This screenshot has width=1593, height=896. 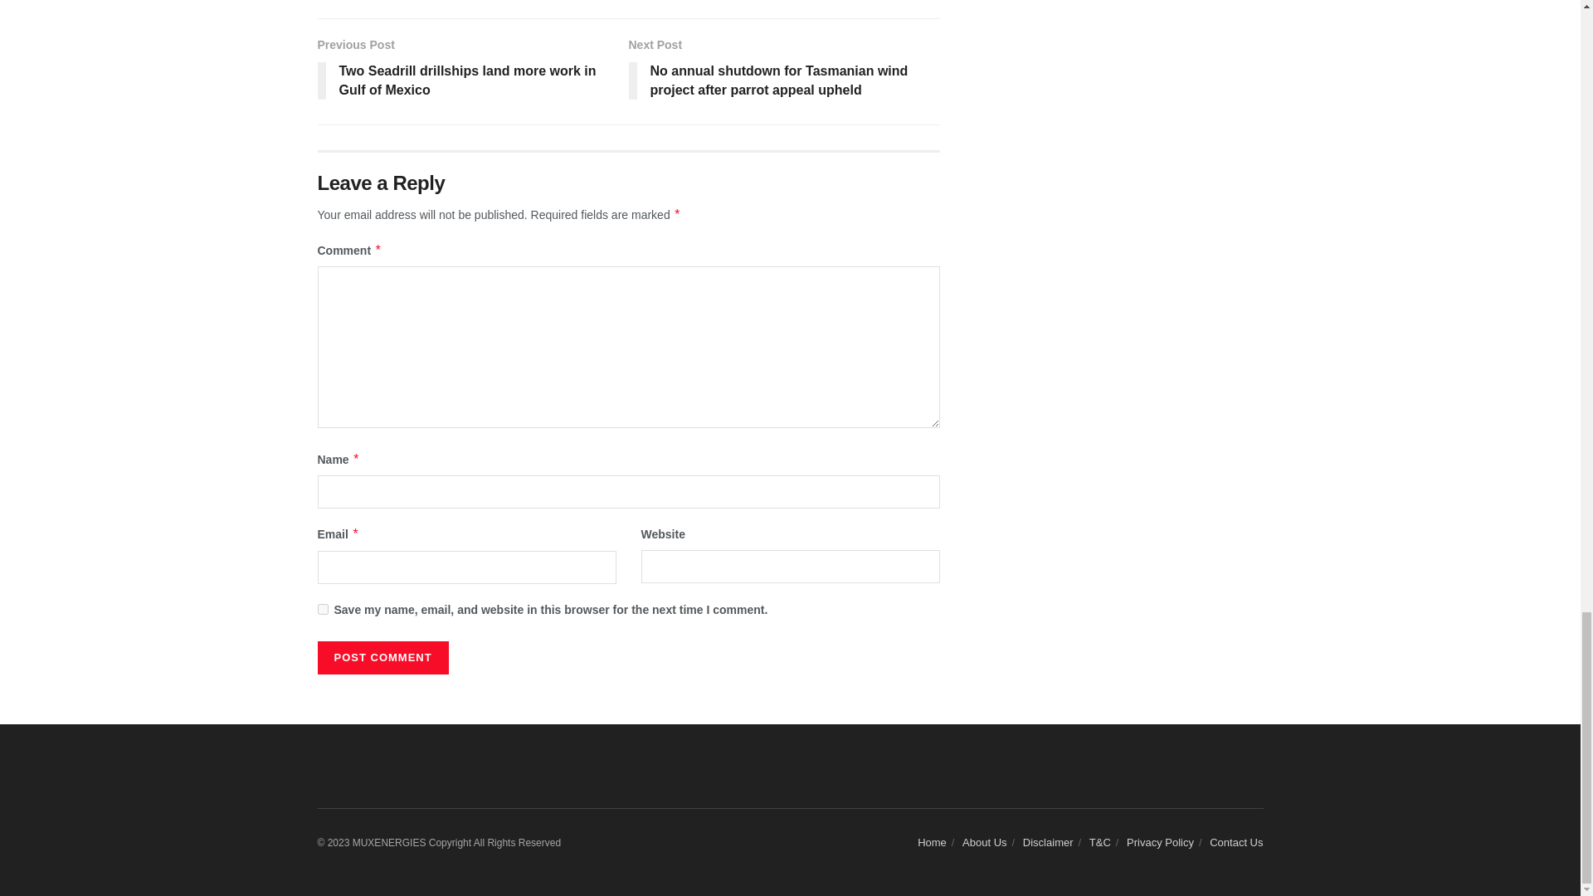 I want to click on Post Comment, so click(x=382, y=658).